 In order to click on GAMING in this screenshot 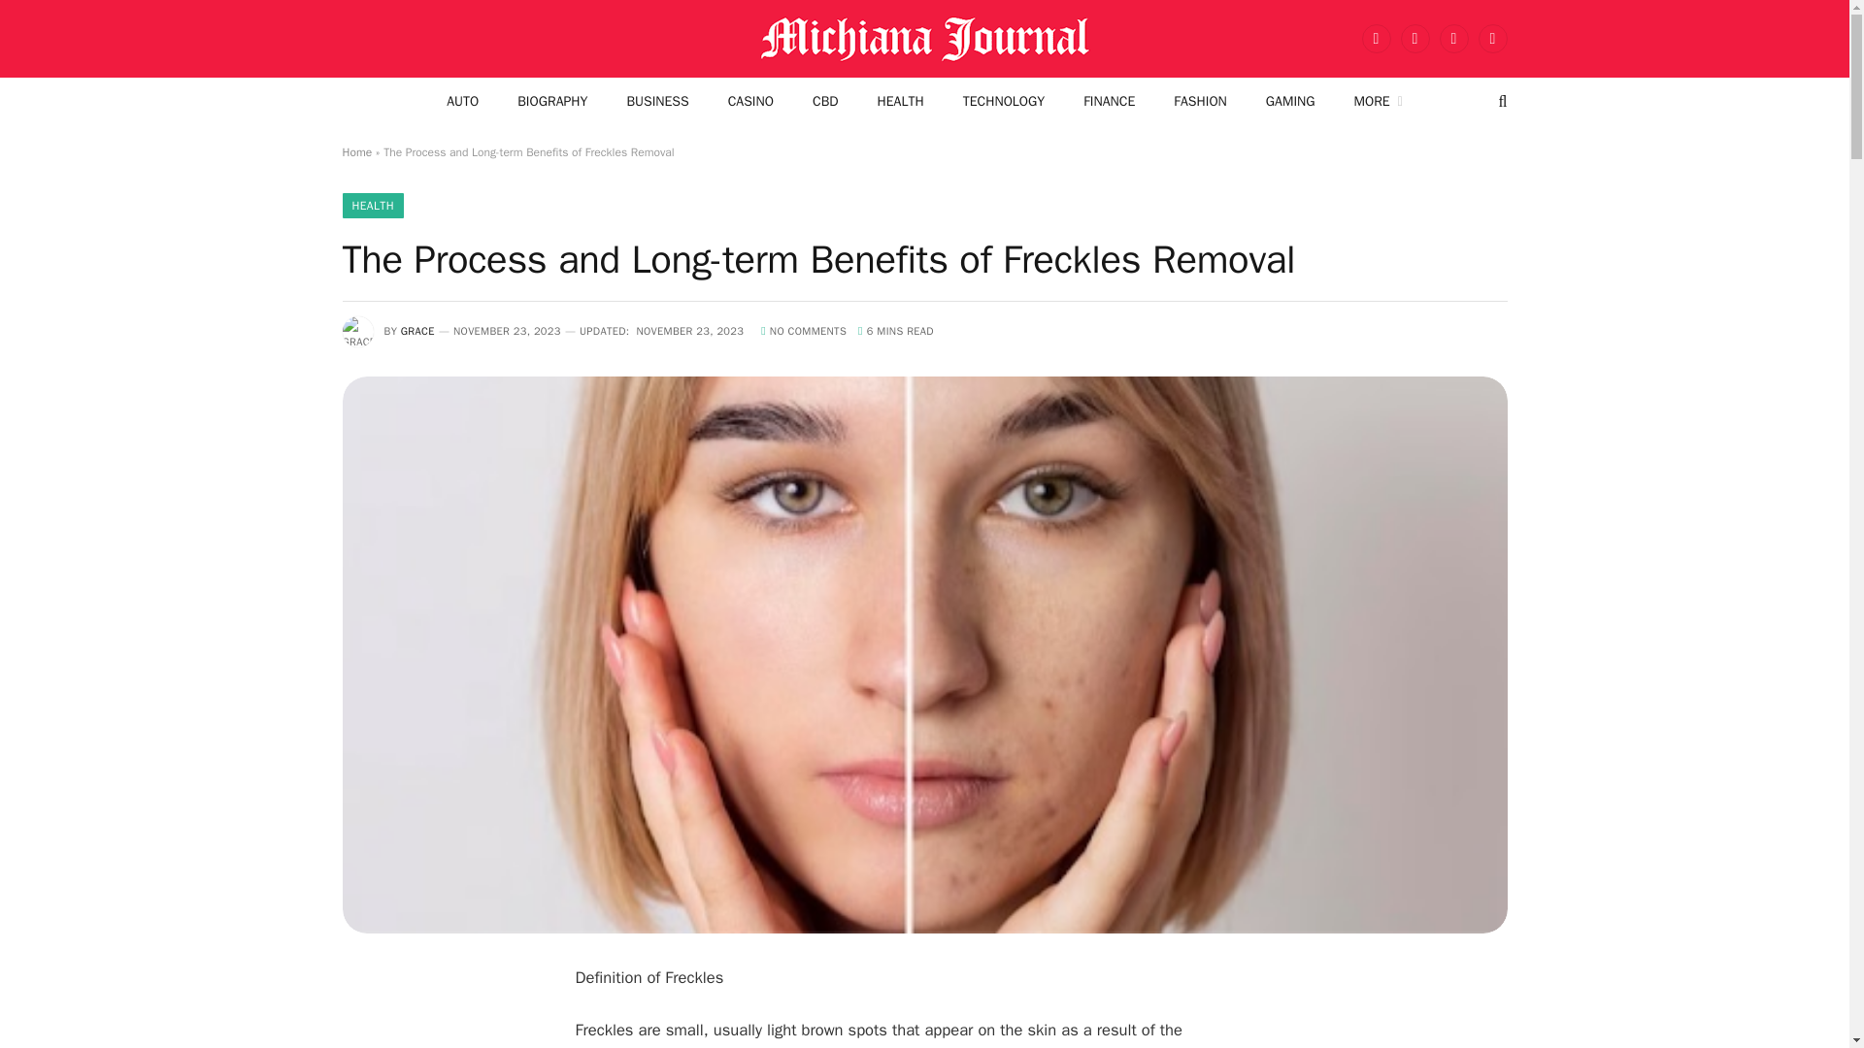, I will do `click(1290, 101)`.